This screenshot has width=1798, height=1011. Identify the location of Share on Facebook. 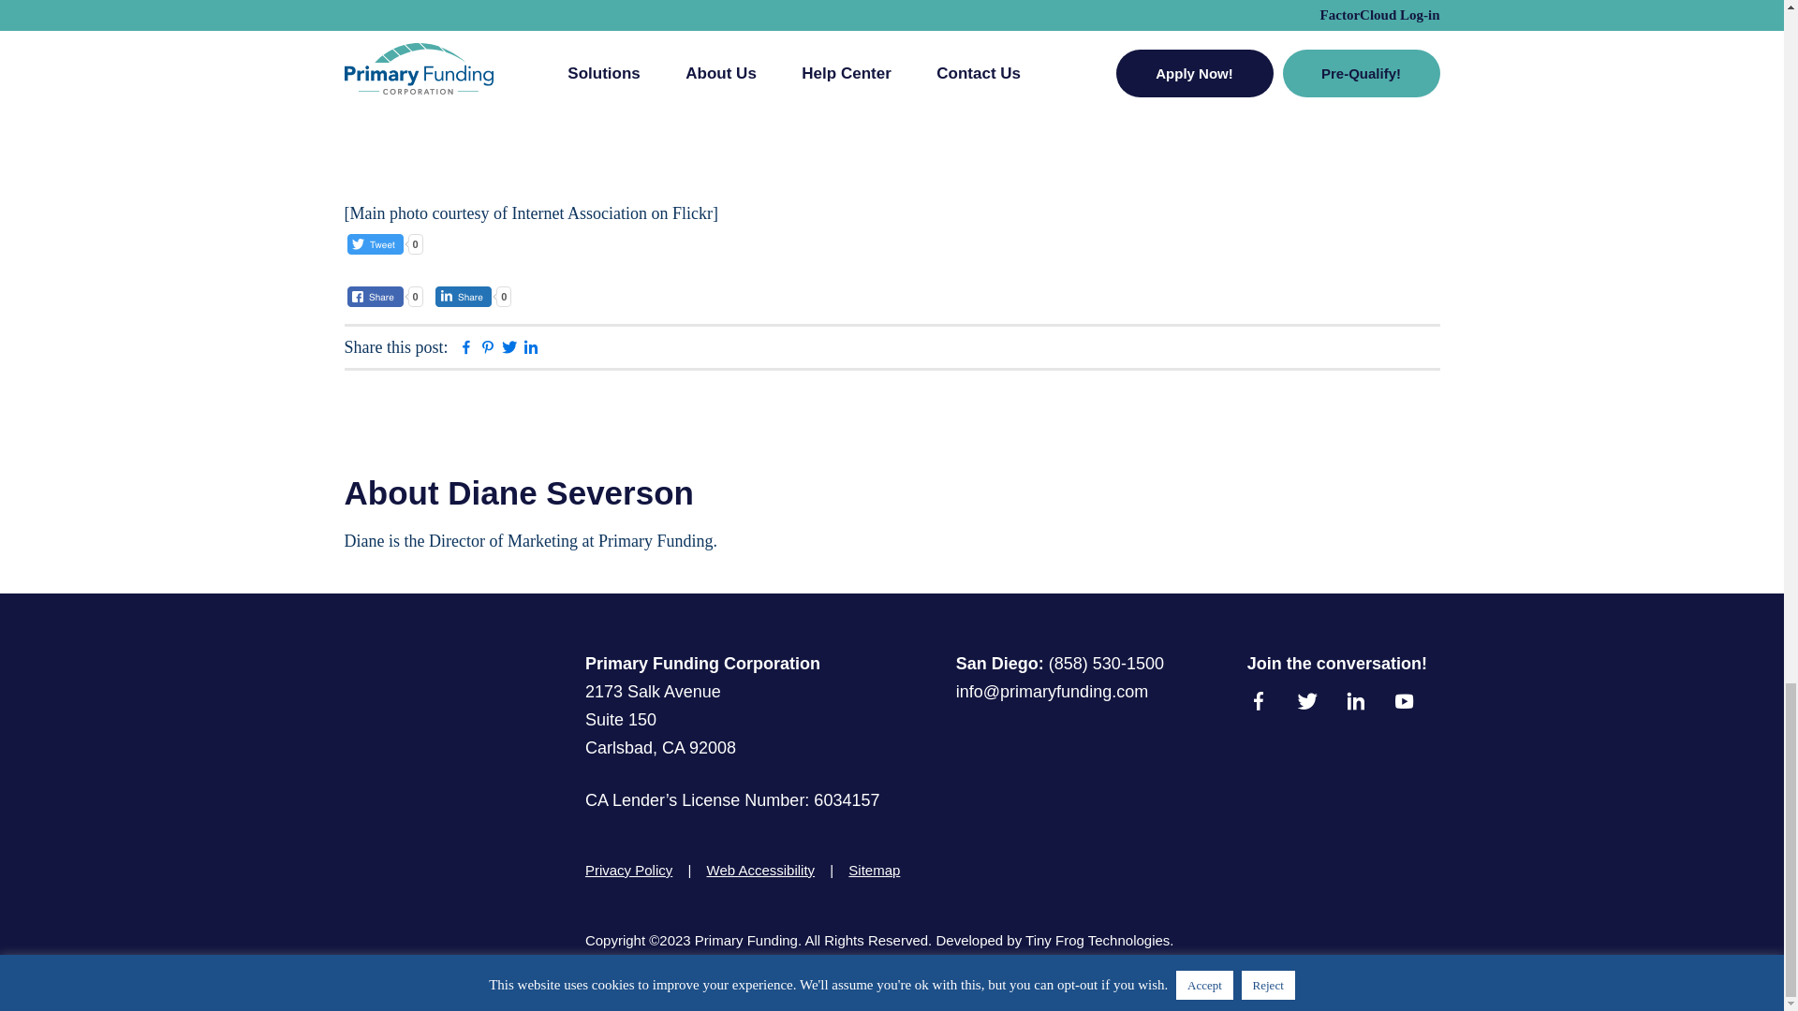
(464, 350).